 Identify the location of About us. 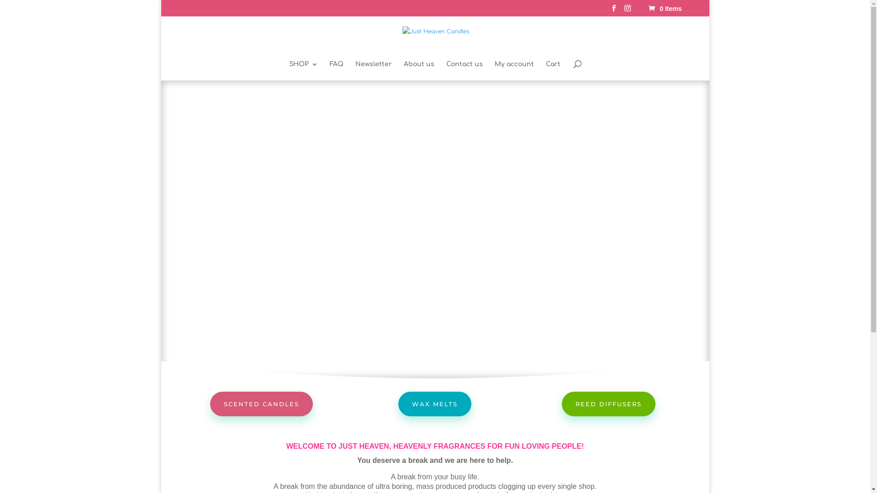
(419, 71).